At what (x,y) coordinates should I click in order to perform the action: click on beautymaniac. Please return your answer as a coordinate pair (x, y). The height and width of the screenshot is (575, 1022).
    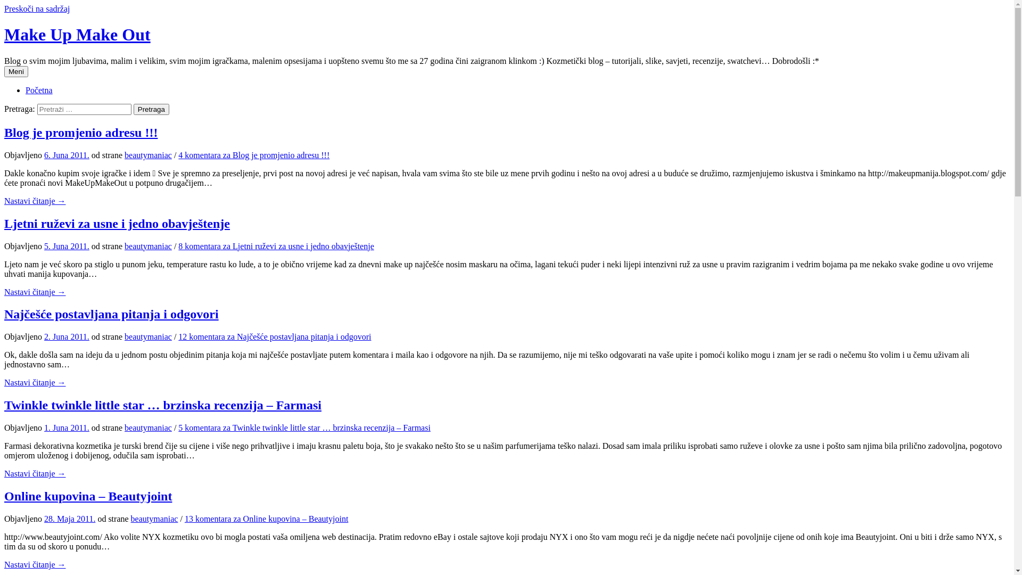
    Looking at the image, I should click on (154, 519).